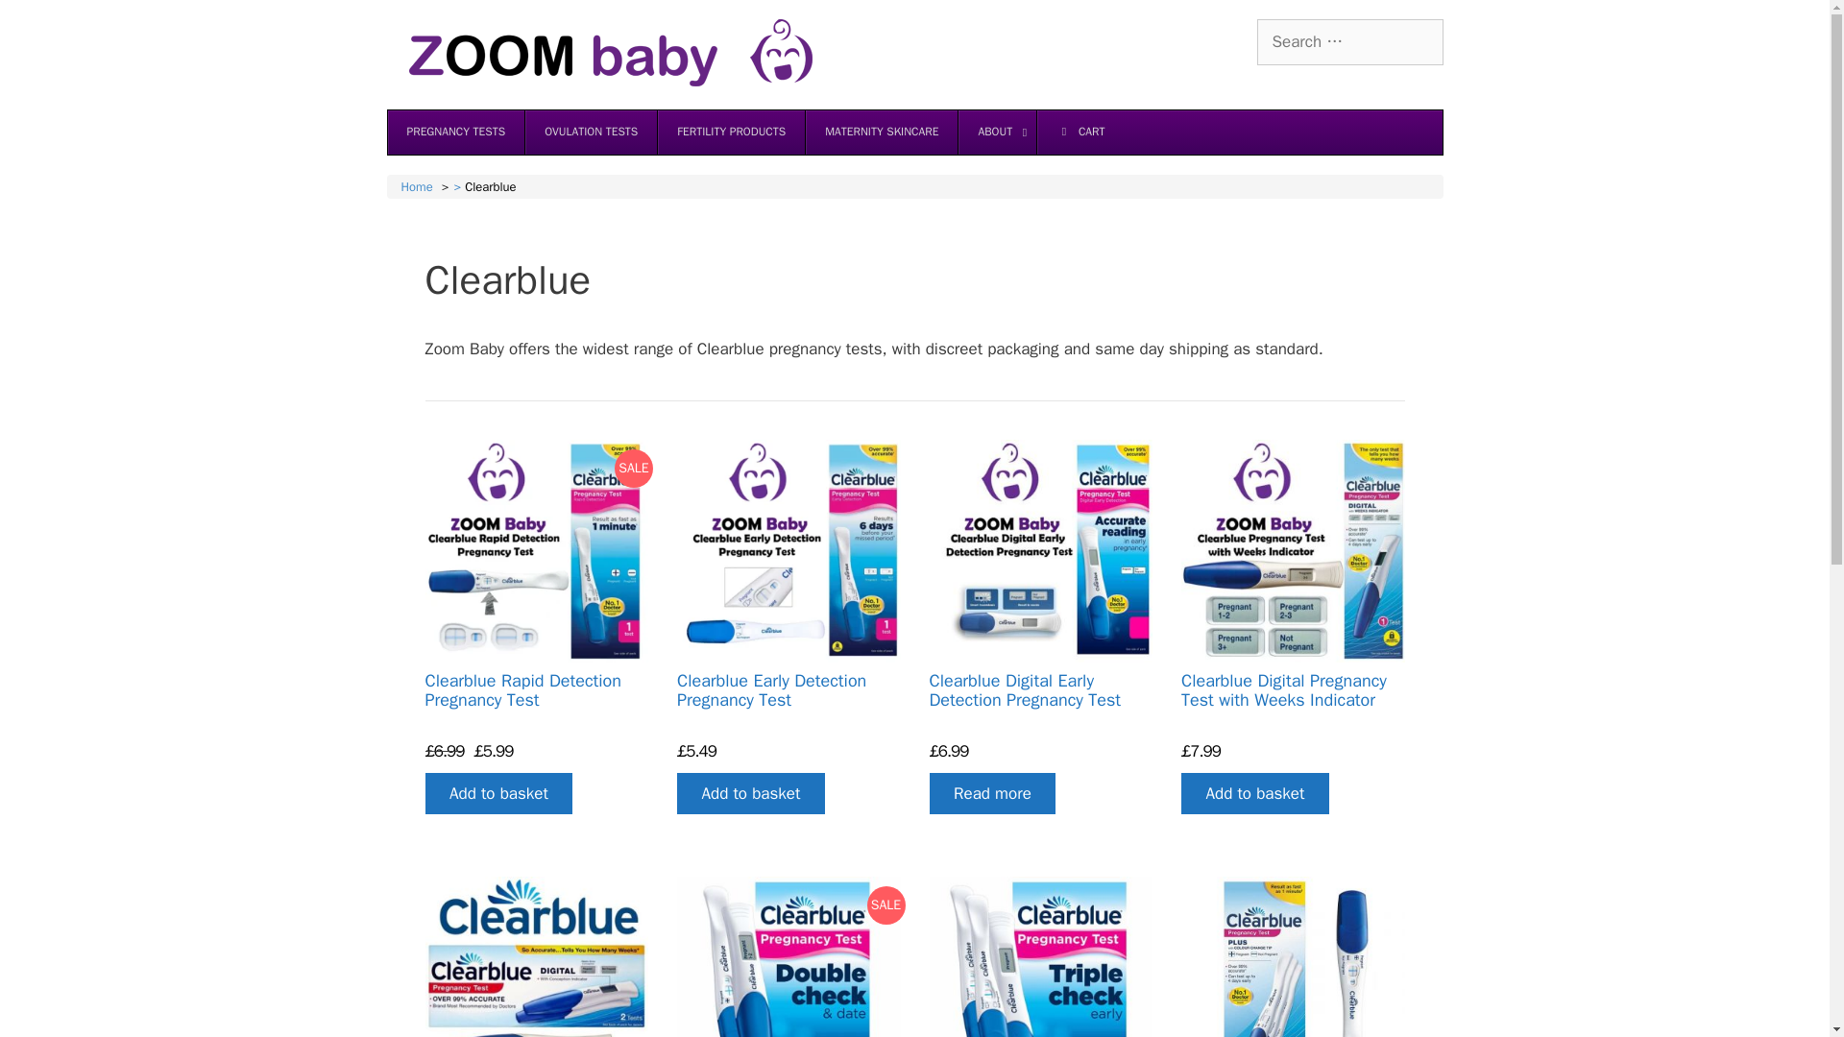  I want to click on Clearblue Digital Pregnancy Test with Weeks Indicator, so click(1283, 689).